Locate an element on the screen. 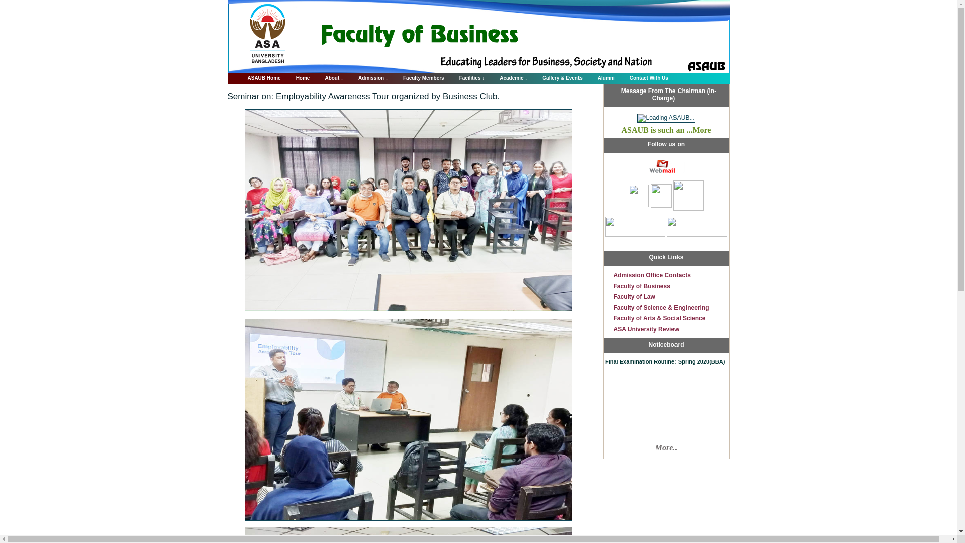  Faculty of Science & Engineering is located at coordinates (661, 308).